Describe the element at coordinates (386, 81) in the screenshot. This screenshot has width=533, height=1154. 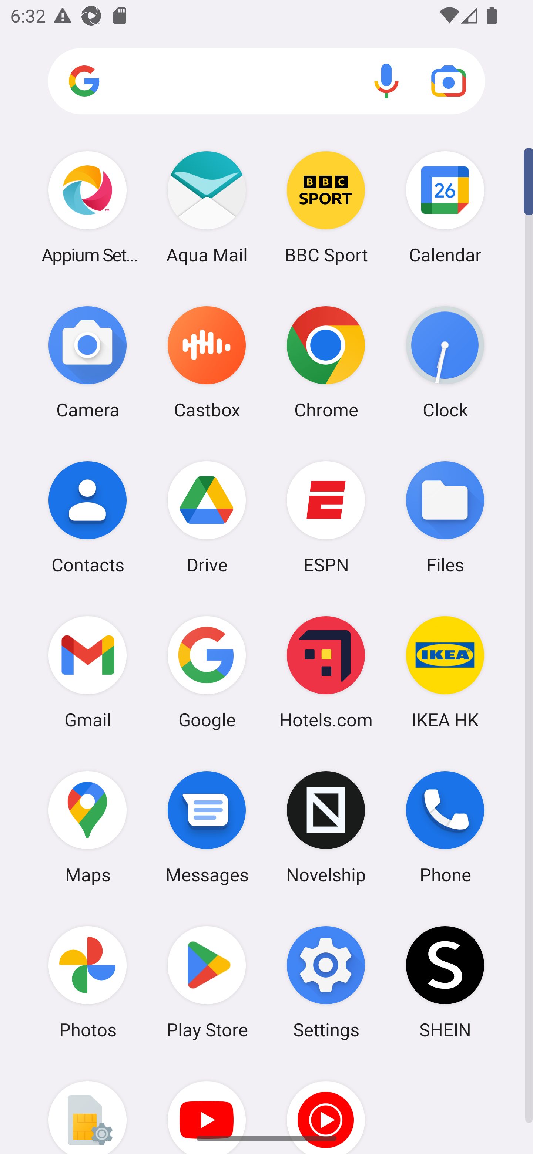
I see `Voice search` at that location.